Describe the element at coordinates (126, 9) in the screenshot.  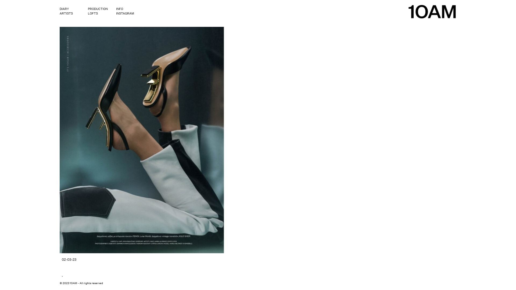
I see `INFO` at that location.